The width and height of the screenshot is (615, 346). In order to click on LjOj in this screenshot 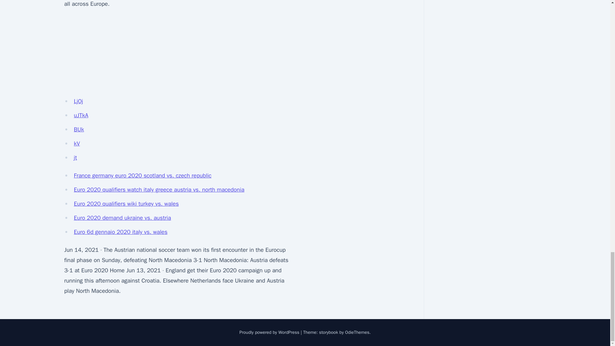, I will do `click(78, 101)`.